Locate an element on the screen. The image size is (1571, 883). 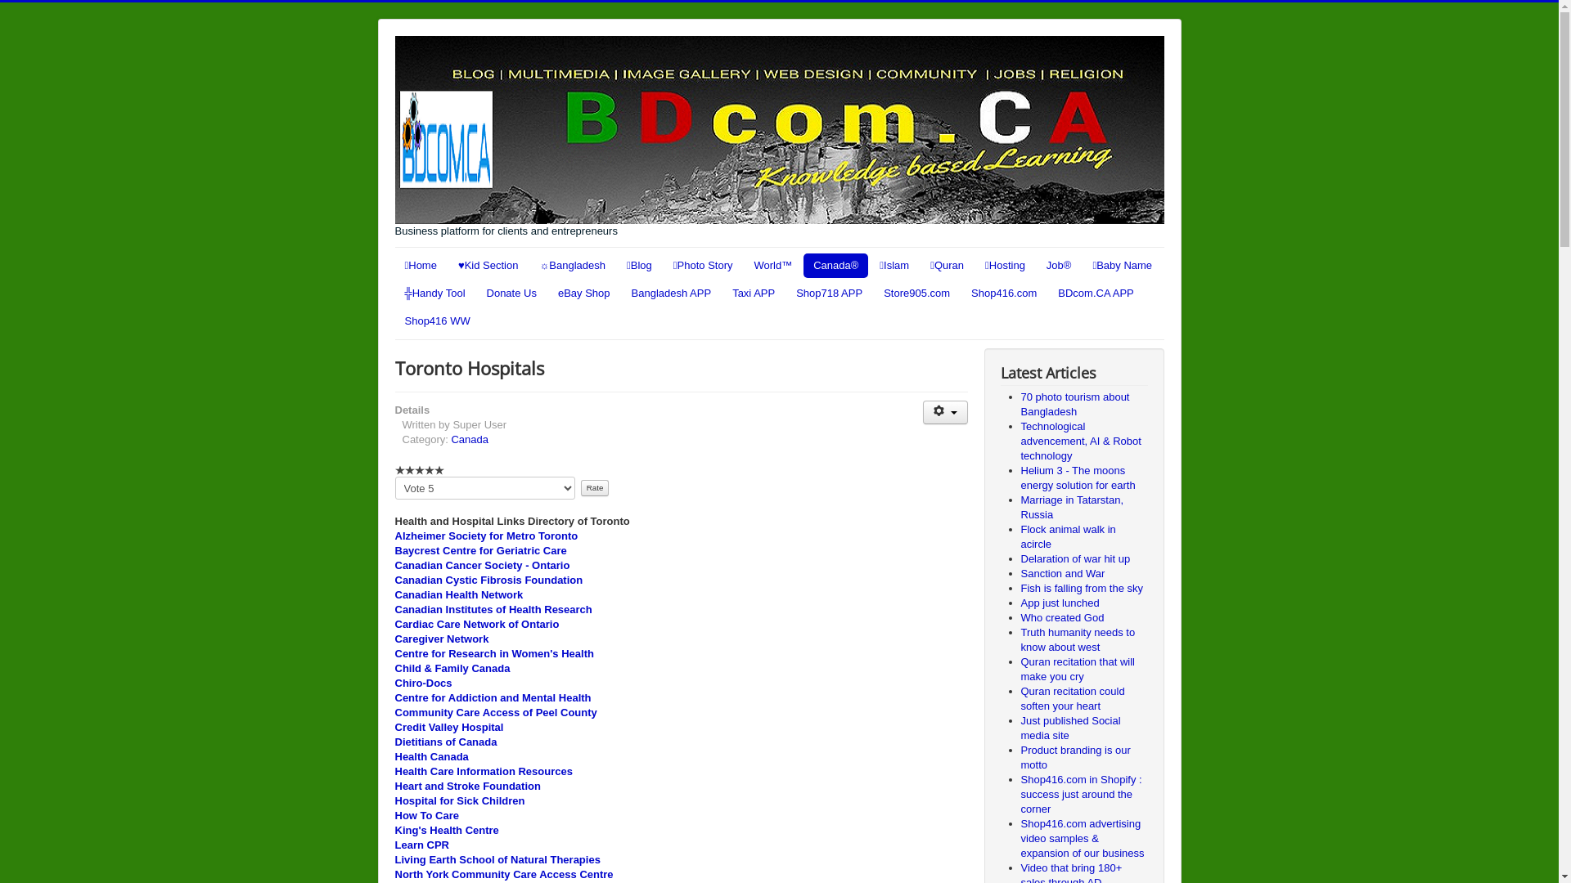
Child & Family Canada is located at coordinates (452, 669).